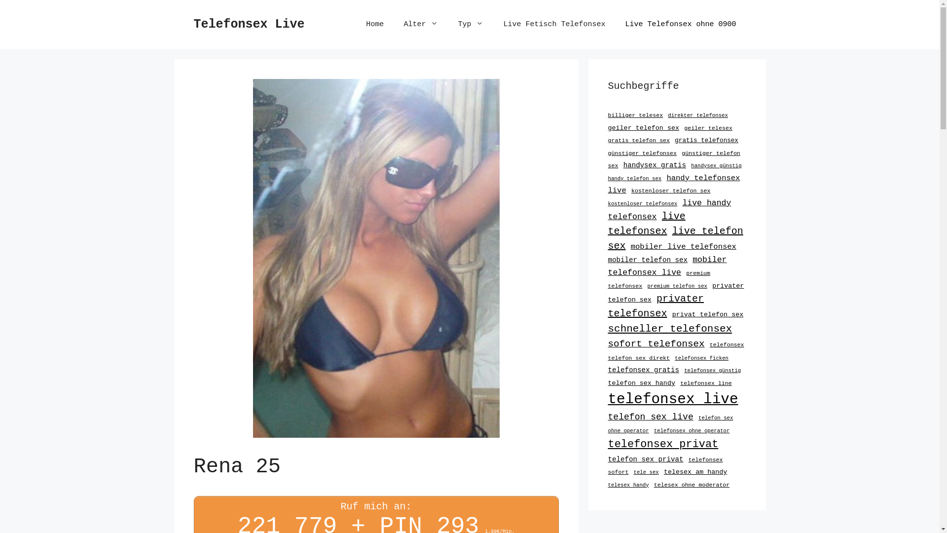  Describe the element at coordinates (671, 190) in the screenshot. I see `kostenloser telefon sex` at that location.